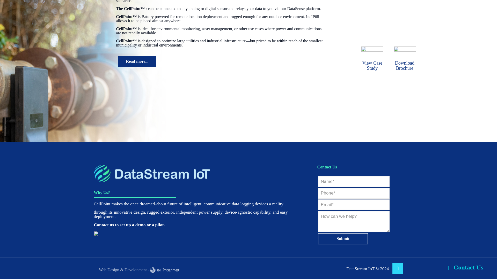 The image size is (497, 279). What do you see at coordinates (343, 239) in the screenshot?
I see `Submit` at bounding box center [343, 239].